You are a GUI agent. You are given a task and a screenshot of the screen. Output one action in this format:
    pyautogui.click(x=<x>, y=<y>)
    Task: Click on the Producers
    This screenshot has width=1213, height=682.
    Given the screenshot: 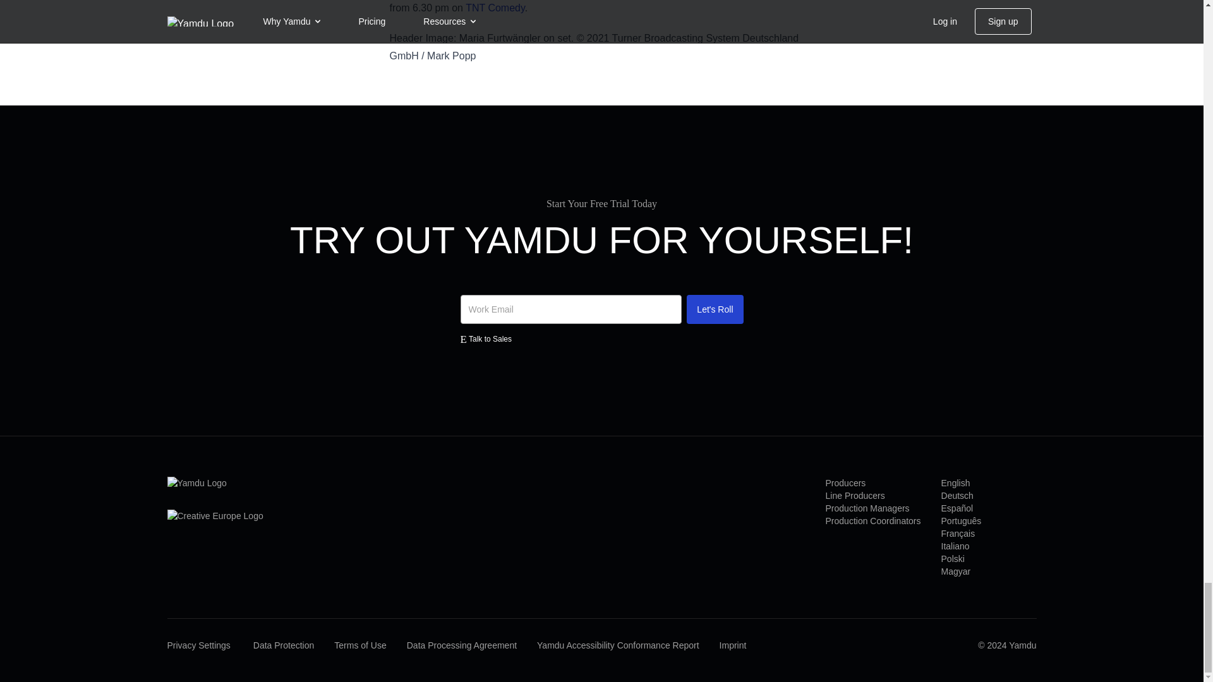 What is the action you would take?
    pyautogui.click(x=845, y=483)
    